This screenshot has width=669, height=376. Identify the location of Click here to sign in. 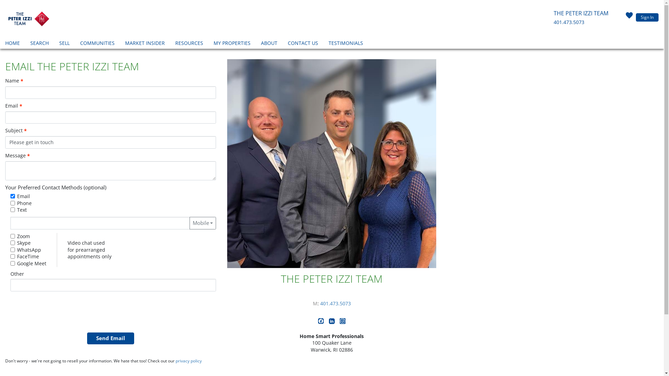
(629, 17).